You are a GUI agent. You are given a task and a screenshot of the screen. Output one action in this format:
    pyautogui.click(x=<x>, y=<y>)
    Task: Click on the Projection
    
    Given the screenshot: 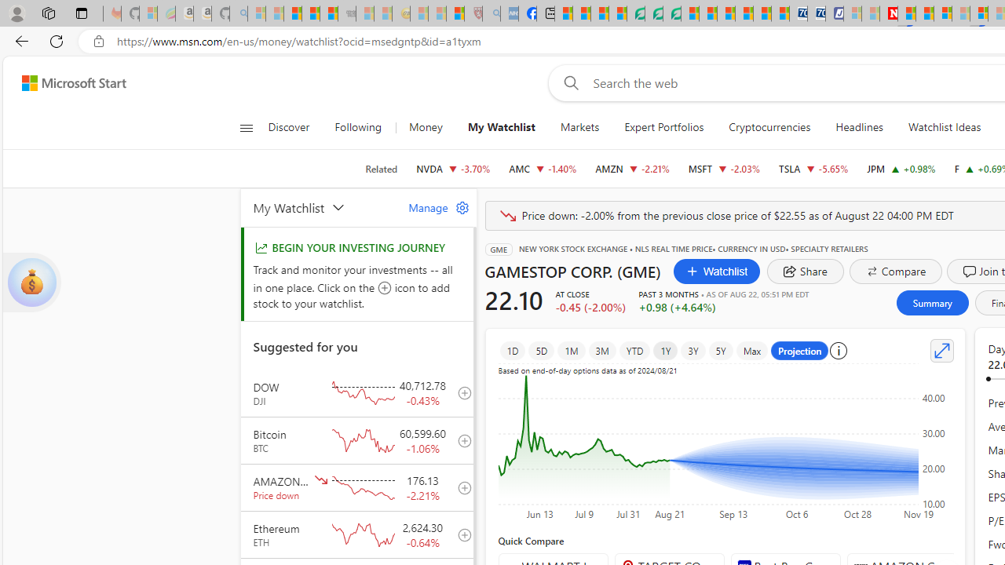 What is the action you would take?
    pyautogui.click(x=799, y=350)
    